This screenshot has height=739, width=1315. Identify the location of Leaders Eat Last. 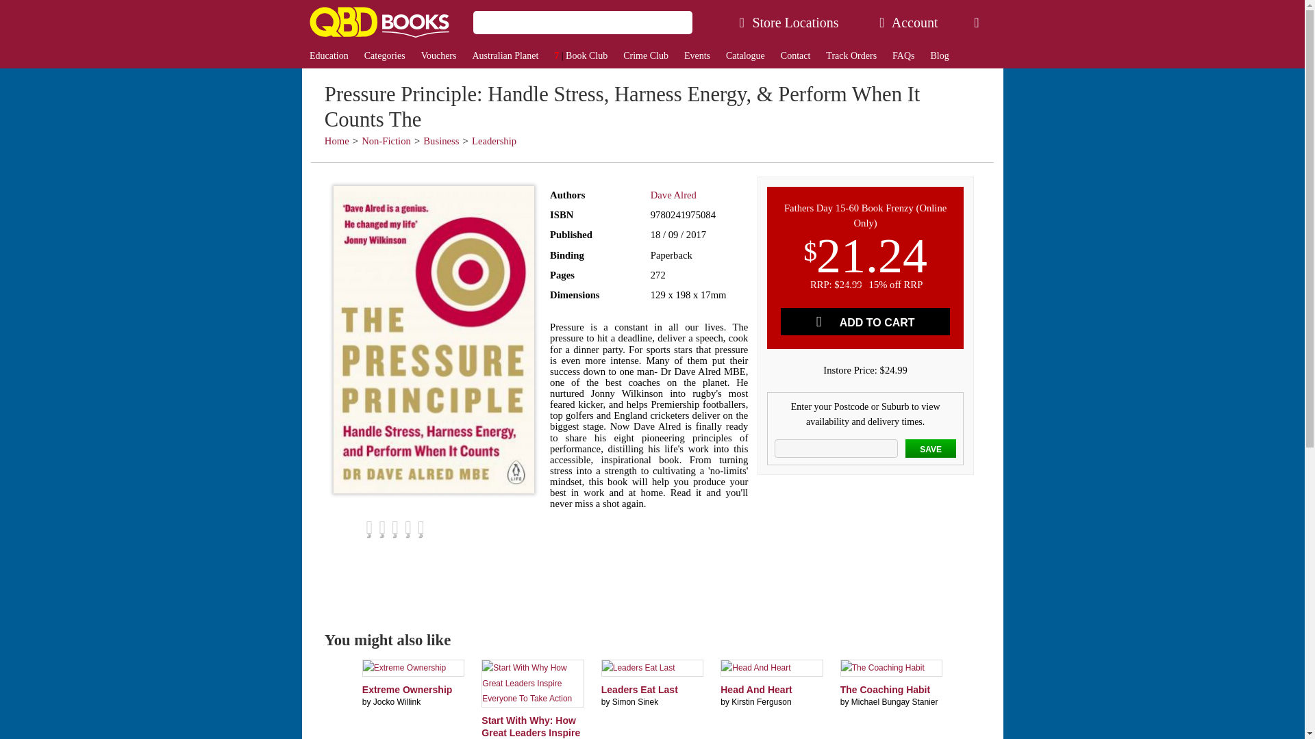
(640, 690).